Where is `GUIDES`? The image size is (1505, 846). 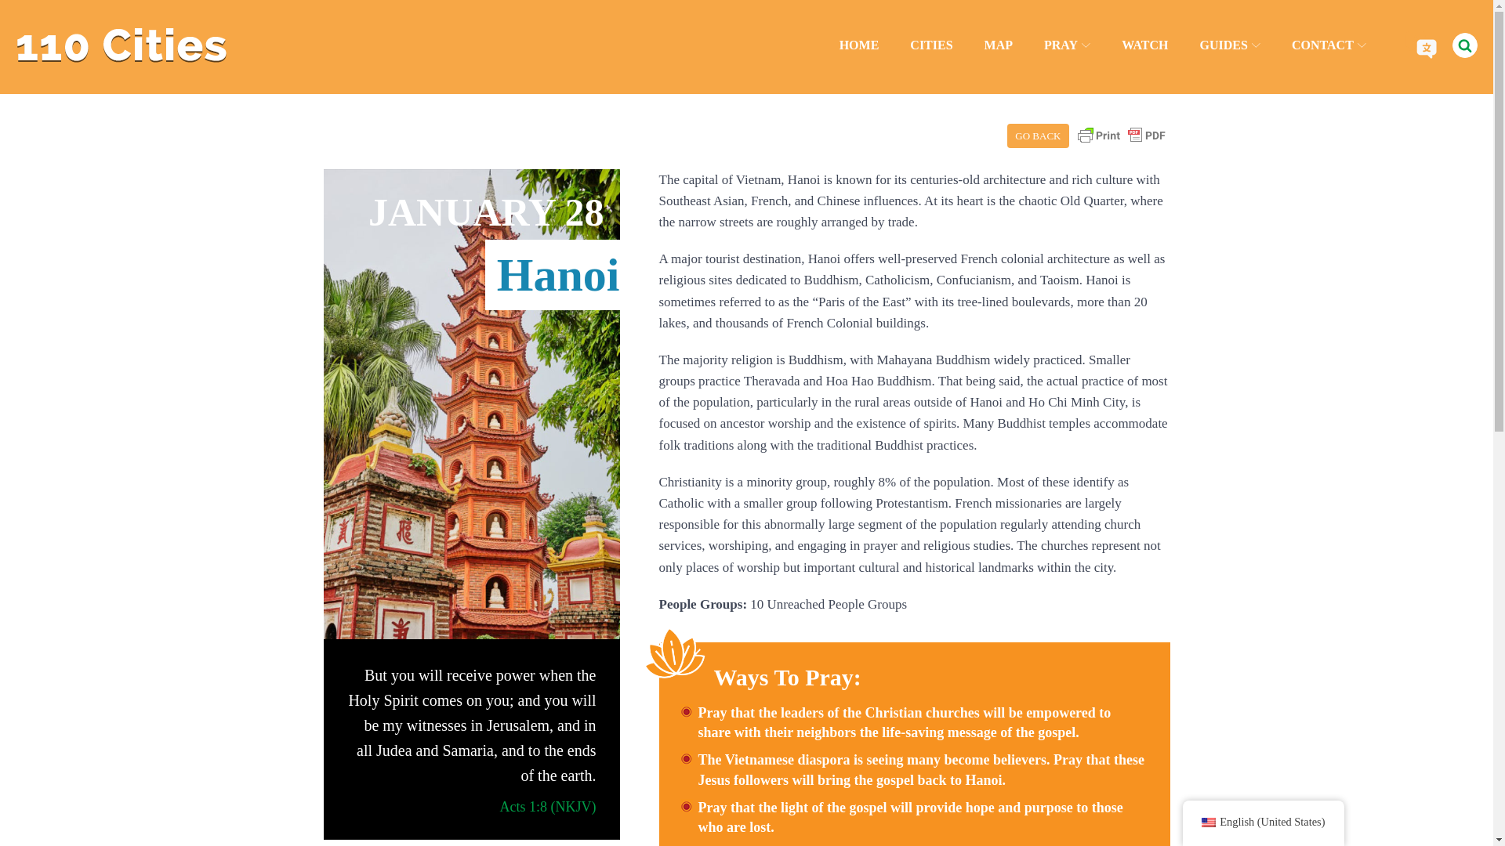 GUIDES is located at coordinates (1229, 45).